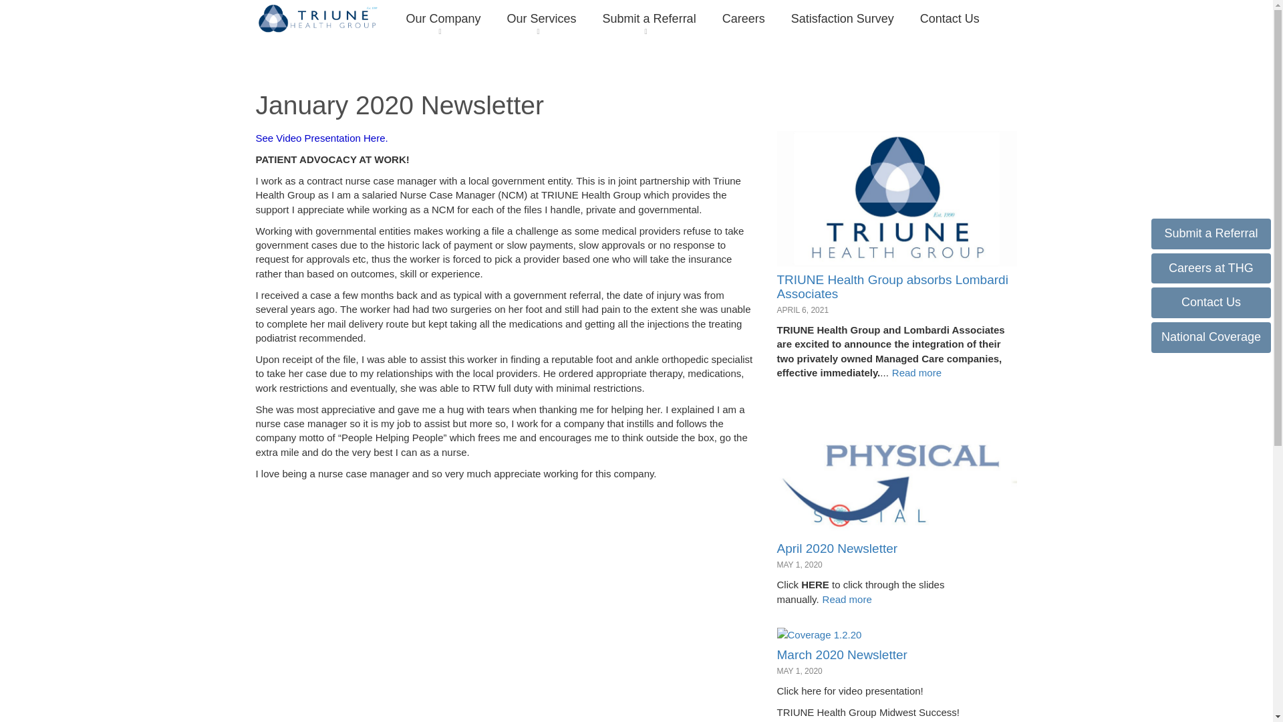 This screenshot has width=1283, height=722. What do you see at coordinates (443, 19) in the screenshot?
I see `Our Company` at bounding box center [443, 19].